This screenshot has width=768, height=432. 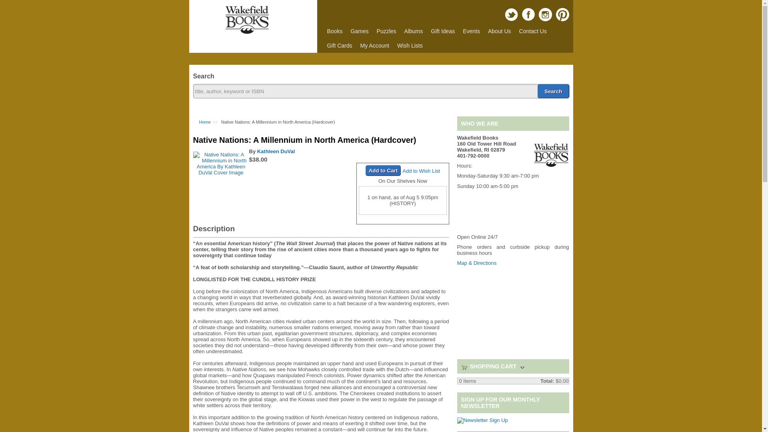 What do you see at coordinates (442, 31) in the screenshot?
I see `Gift Ideas` at bounding box center [442, 31].